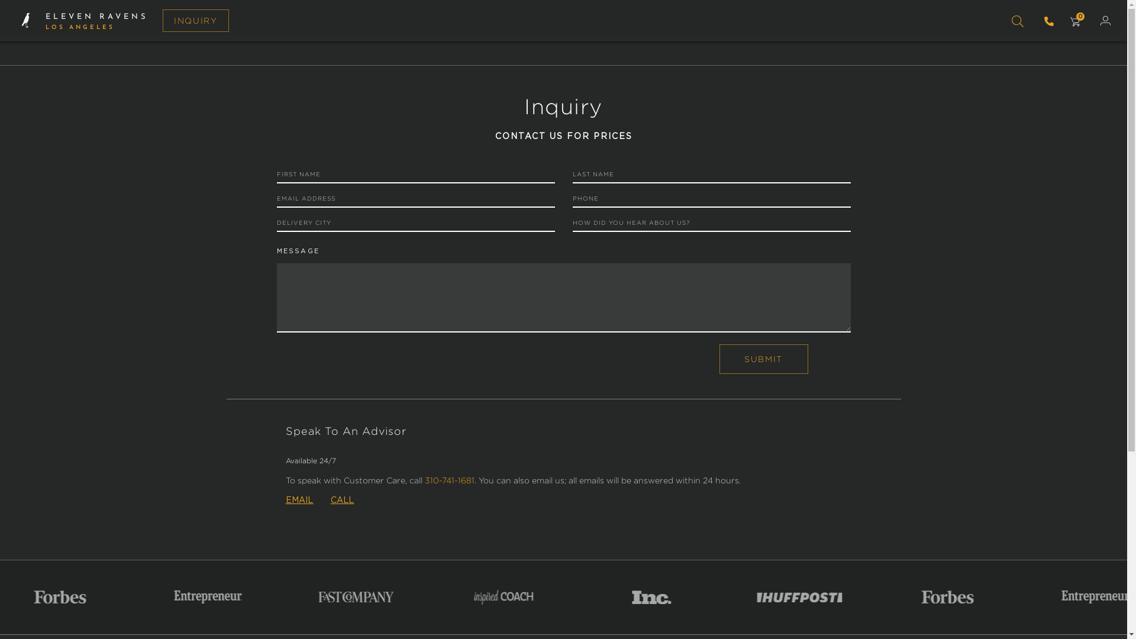 Image resolution: width=1136 pixels, height=639 pixels. Describe the element at coordinates (343, 501) in the screenshot. I see `CALL` at that location.